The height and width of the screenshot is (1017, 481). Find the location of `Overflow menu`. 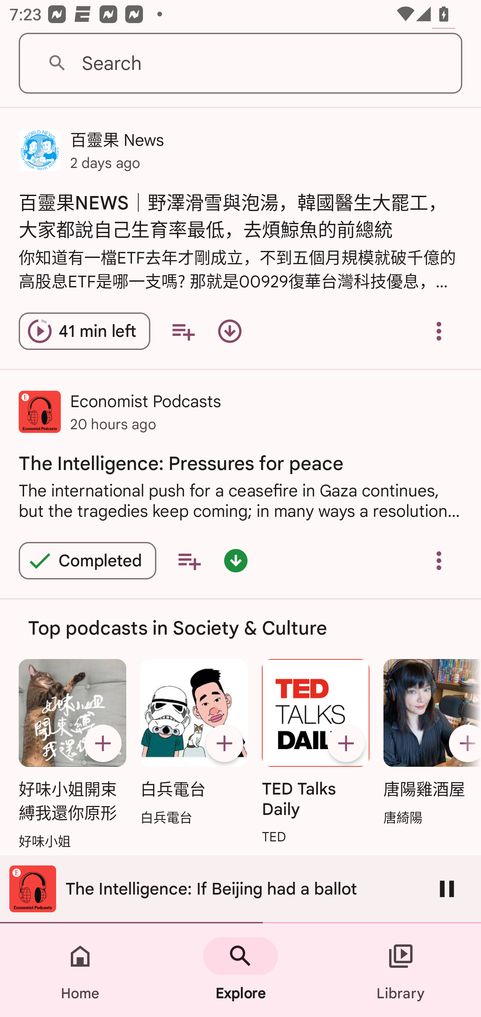

Overflow menu is located at coordinates (439, 331).